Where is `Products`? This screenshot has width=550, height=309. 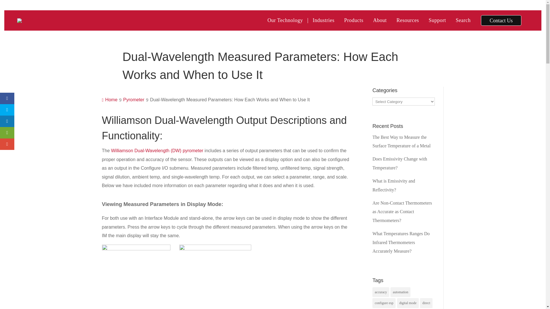
Products is located at coordinates (354, 20).